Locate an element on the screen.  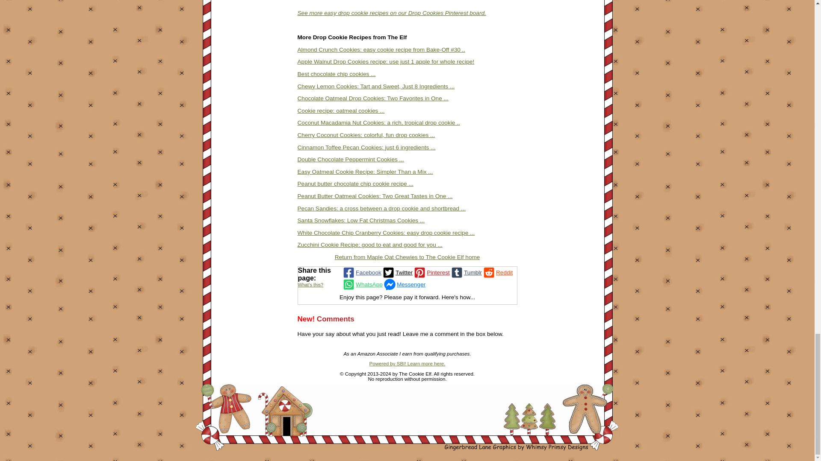
Chewy Lemon Cookies: Tart and Sweet, Just 8 Ingredients ... is located at coordinates (376, 86).